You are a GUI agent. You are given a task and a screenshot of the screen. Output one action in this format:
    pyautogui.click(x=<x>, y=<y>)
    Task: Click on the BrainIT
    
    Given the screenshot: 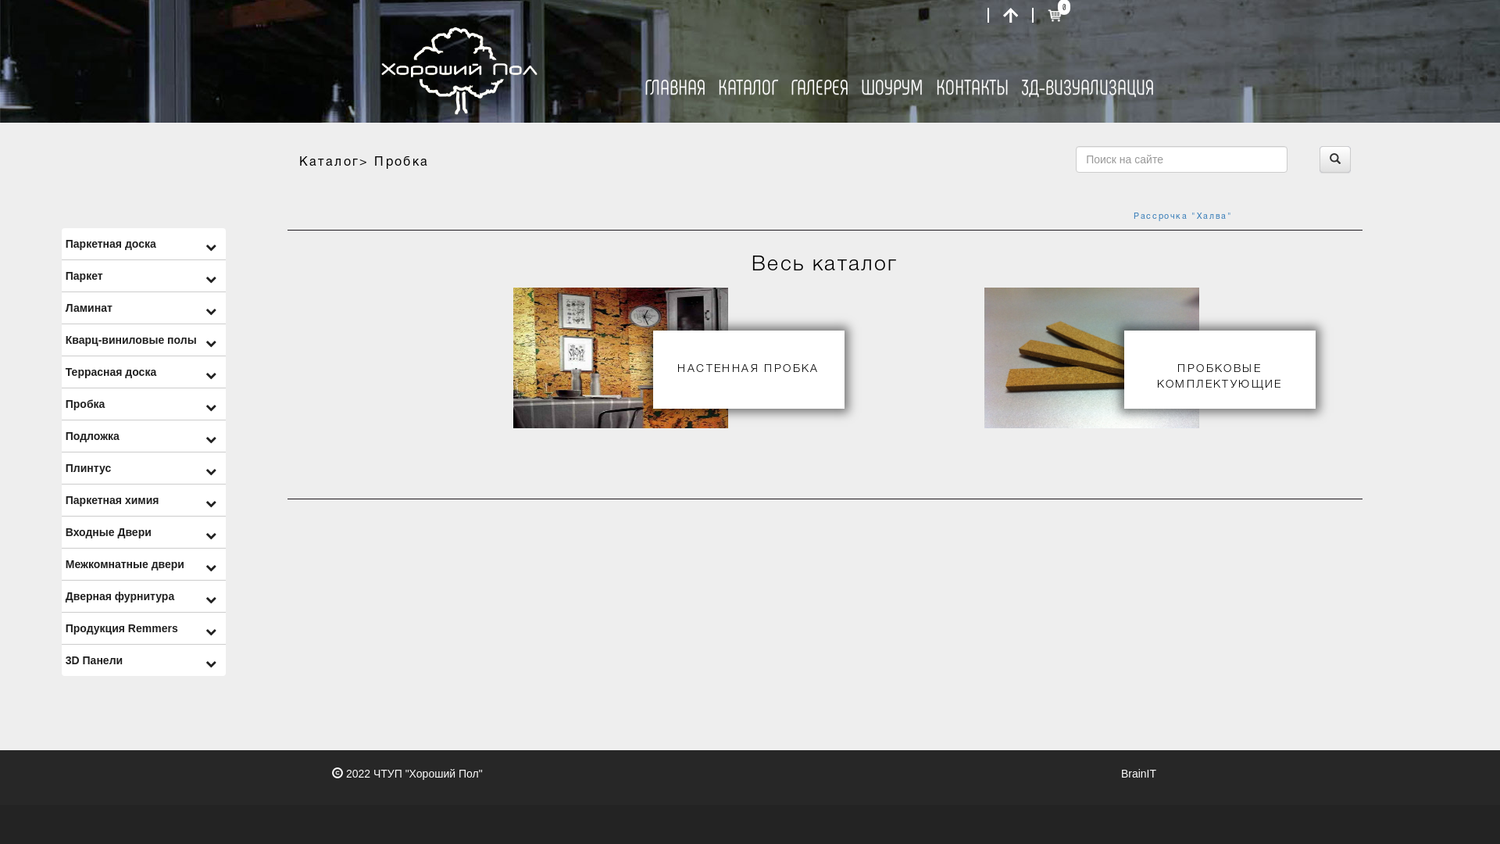 What is the action you would take?
    pyautogui.click(x=1139, y=774)
    